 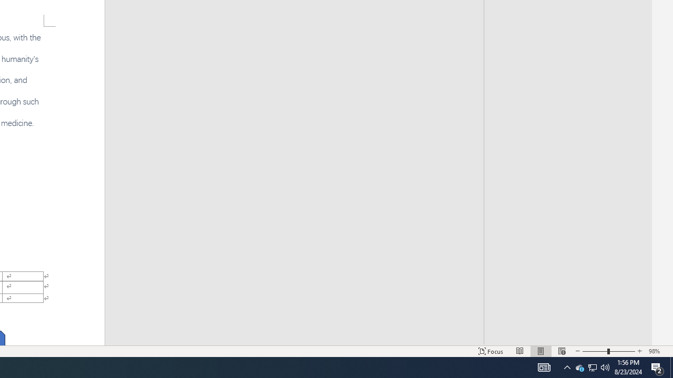 What do you see at coordinates (491, 351) in the screenshot?
I see `Focus ` at bounding box center [491, 351].